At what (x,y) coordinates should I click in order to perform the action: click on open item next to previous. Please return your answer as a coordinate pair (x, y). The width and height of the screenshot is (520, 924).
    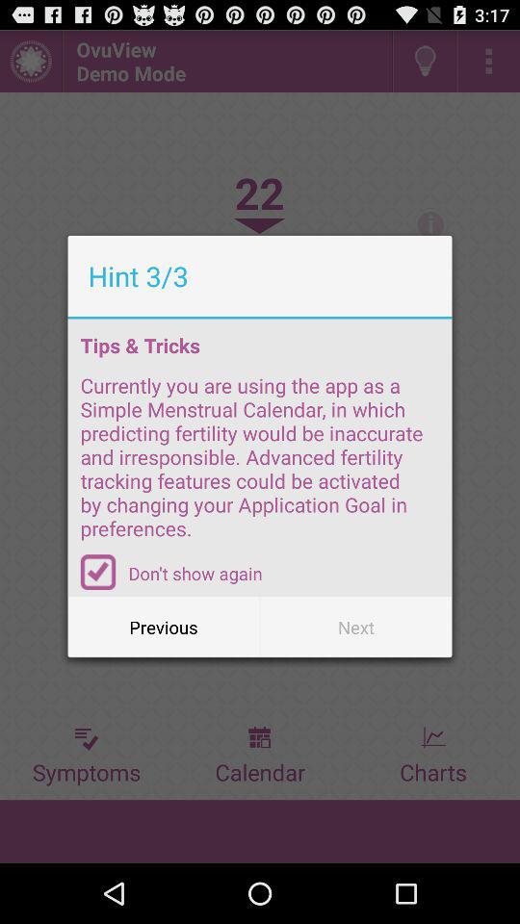
    Looking at the image, I should click on (356, 628).